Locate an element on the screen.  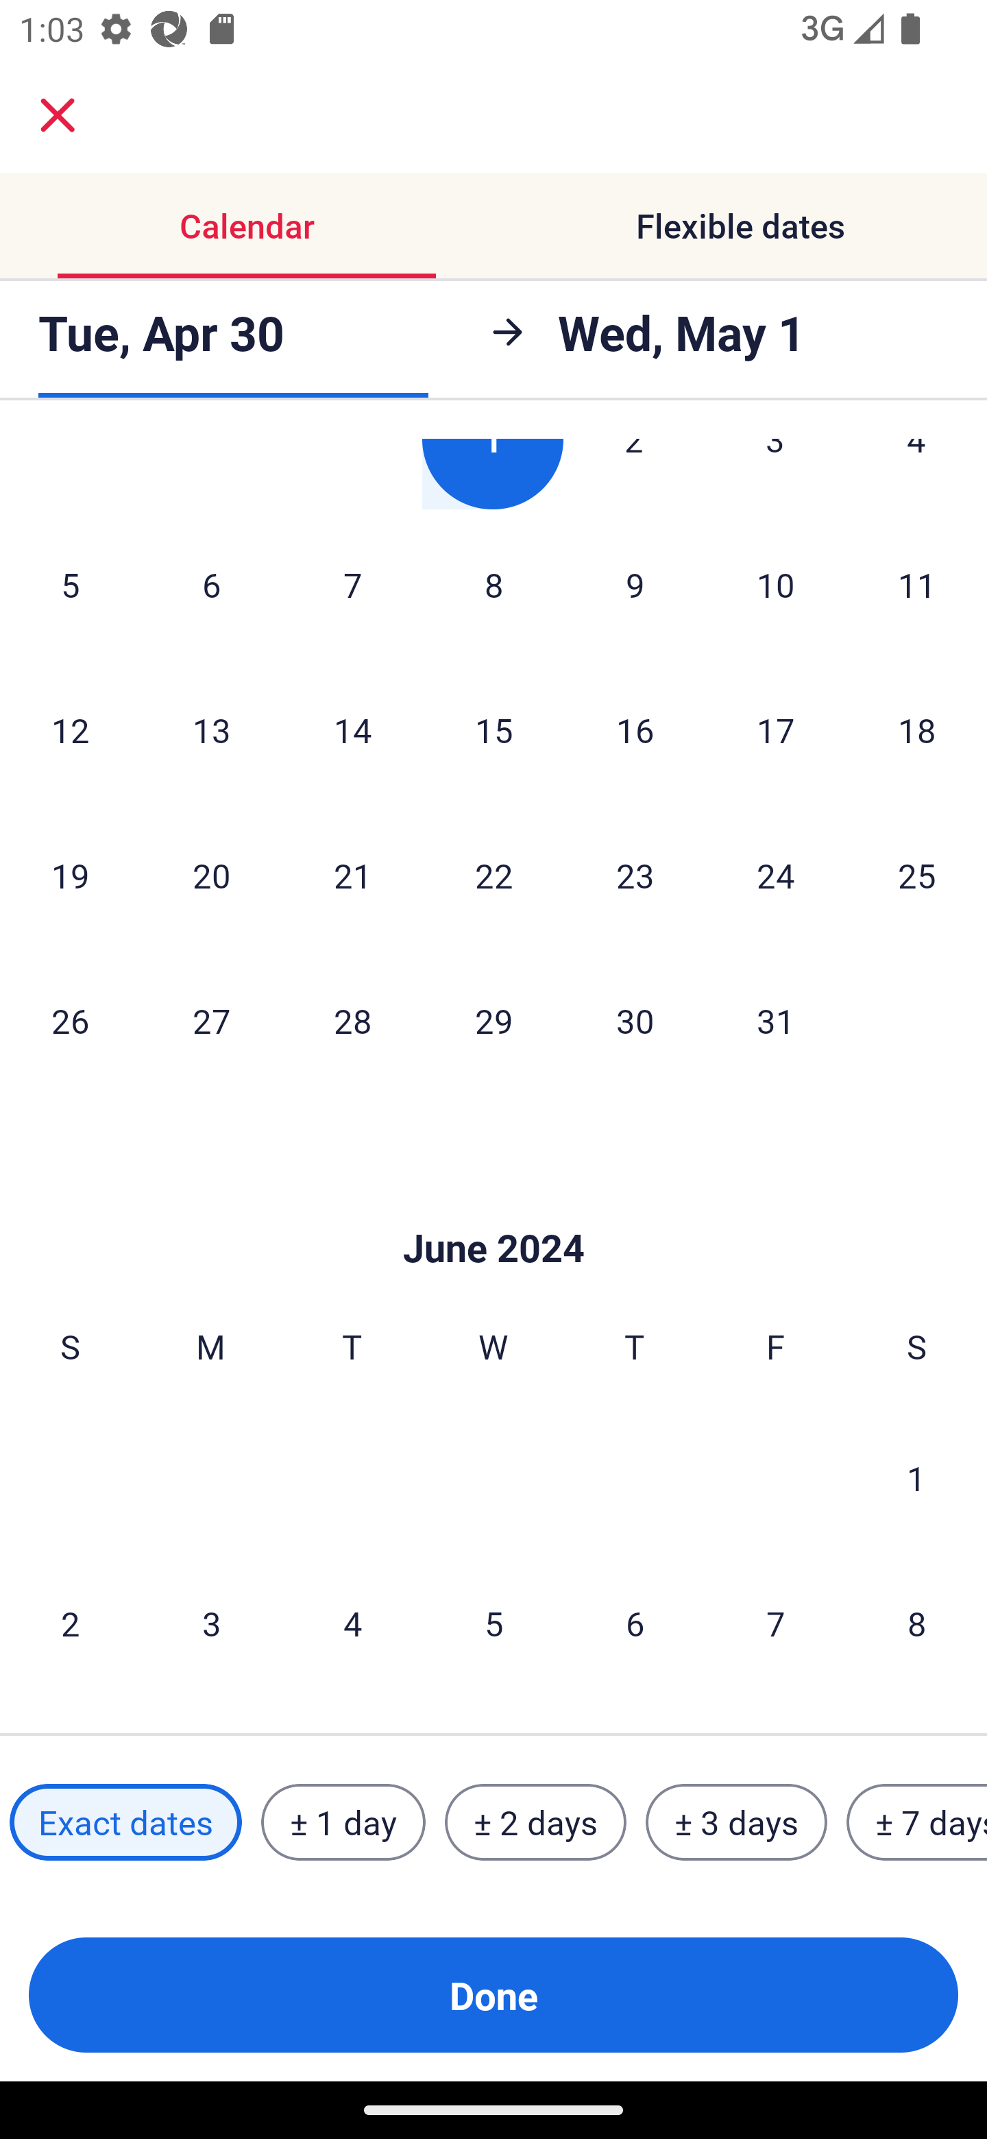
23 Thursday, May 23, 2024 is located at coordinates (635, 875).